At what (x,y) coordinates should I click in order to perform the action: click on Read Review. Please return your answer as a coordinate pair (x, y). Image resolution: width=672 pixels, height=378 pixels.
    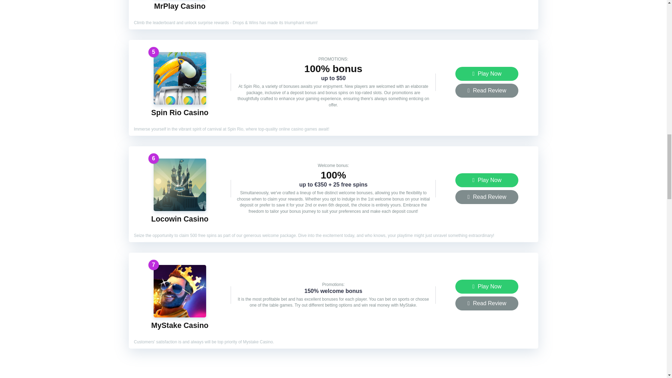
    Looking at the image, I should click on (486, 197).